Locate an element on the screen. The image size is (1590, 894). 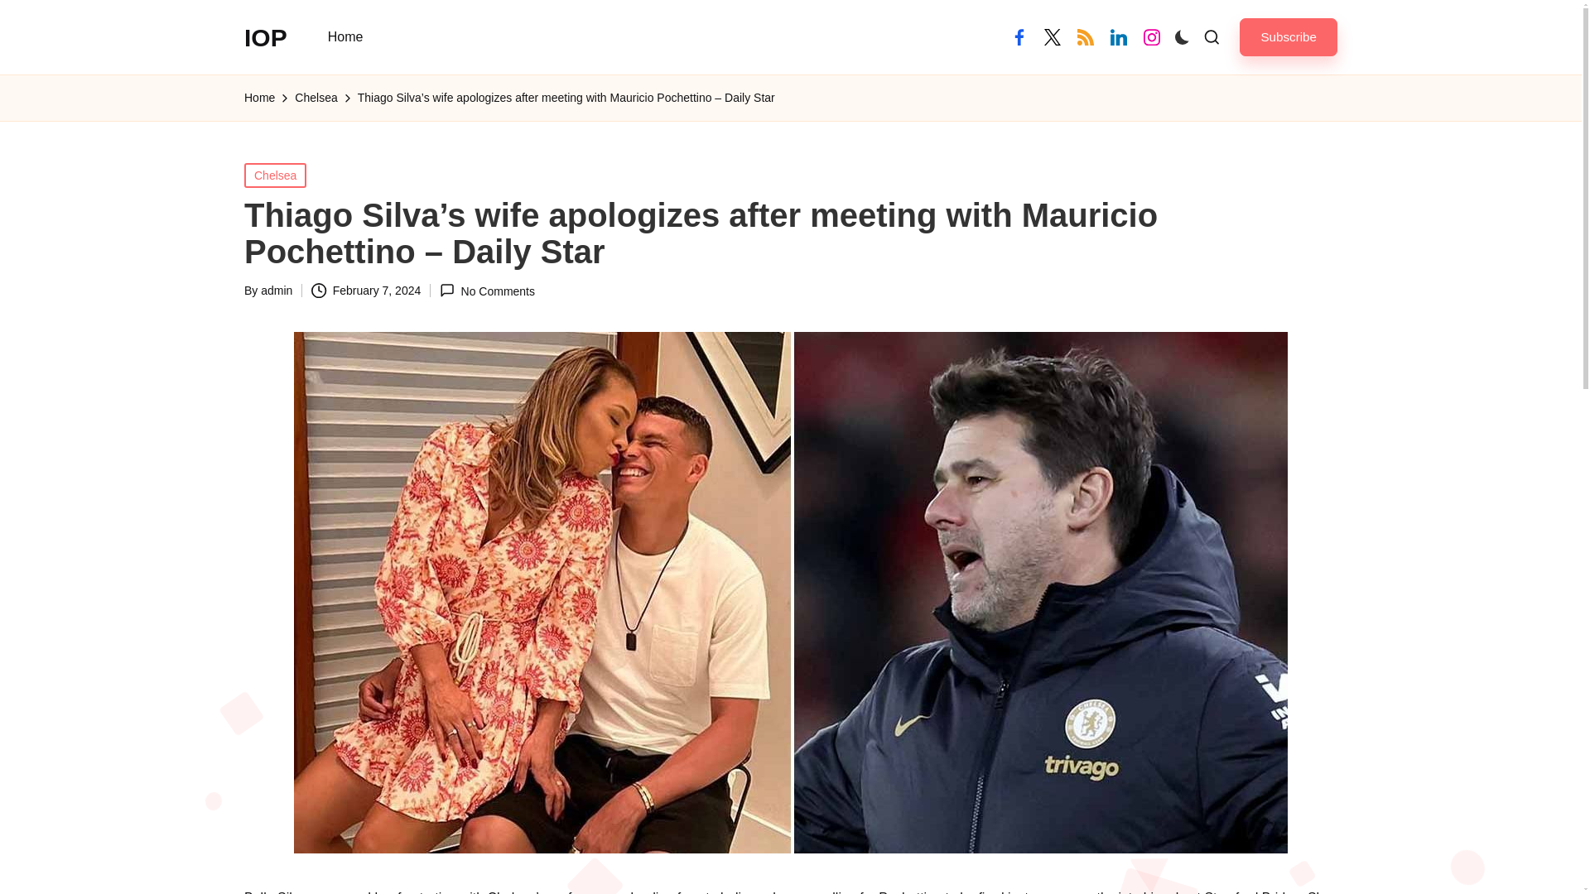
admin is located at coordinates (277, 290).